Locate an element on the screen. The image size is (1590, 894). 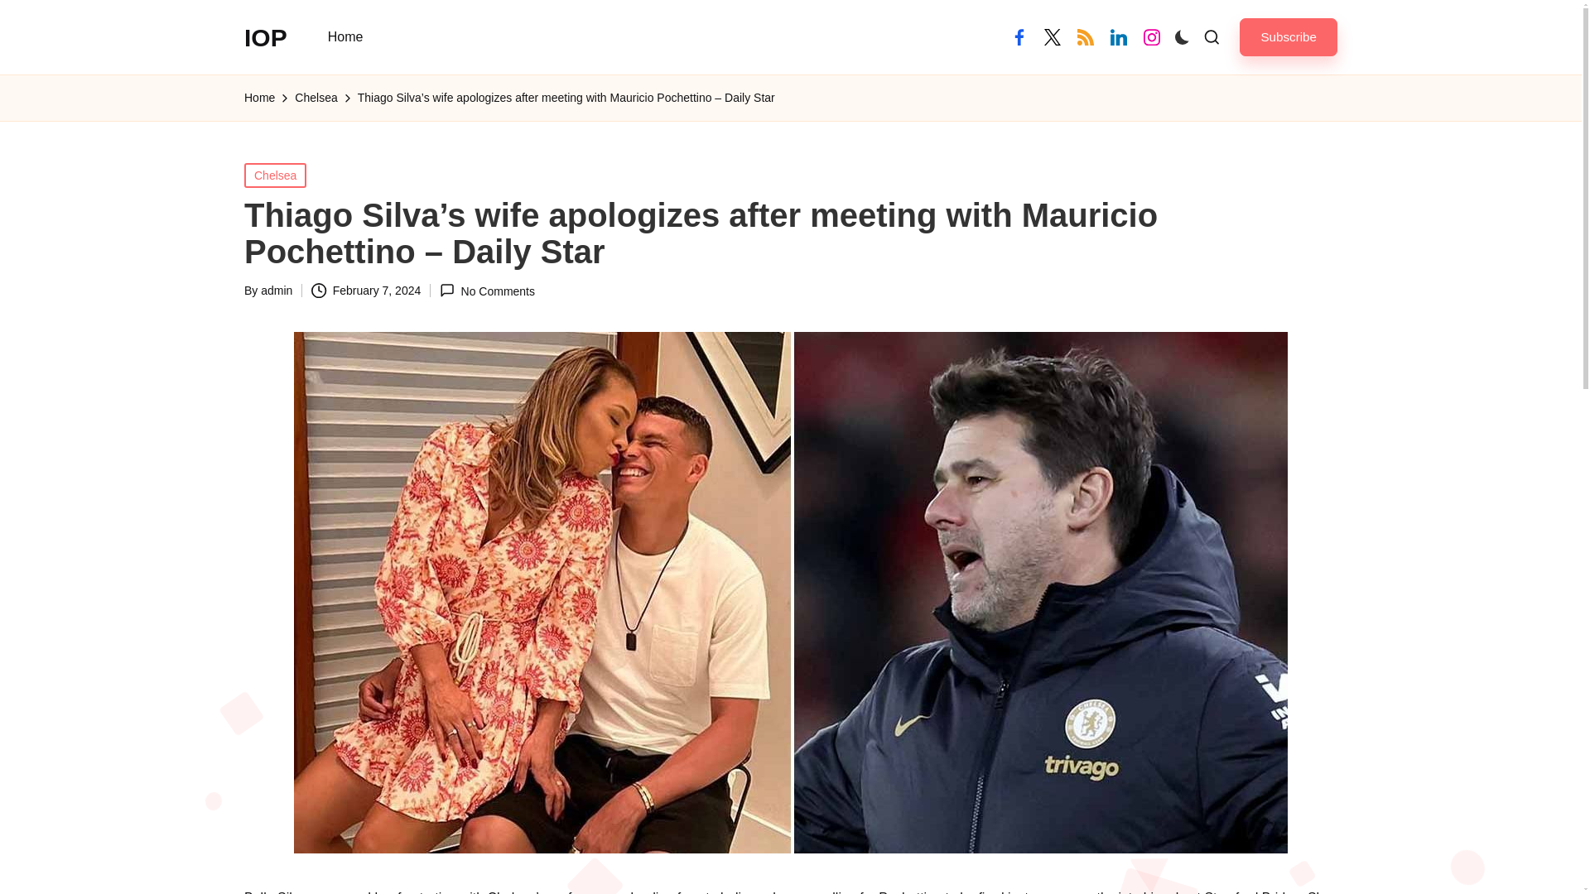
admin is located at coordinates (277, 290).